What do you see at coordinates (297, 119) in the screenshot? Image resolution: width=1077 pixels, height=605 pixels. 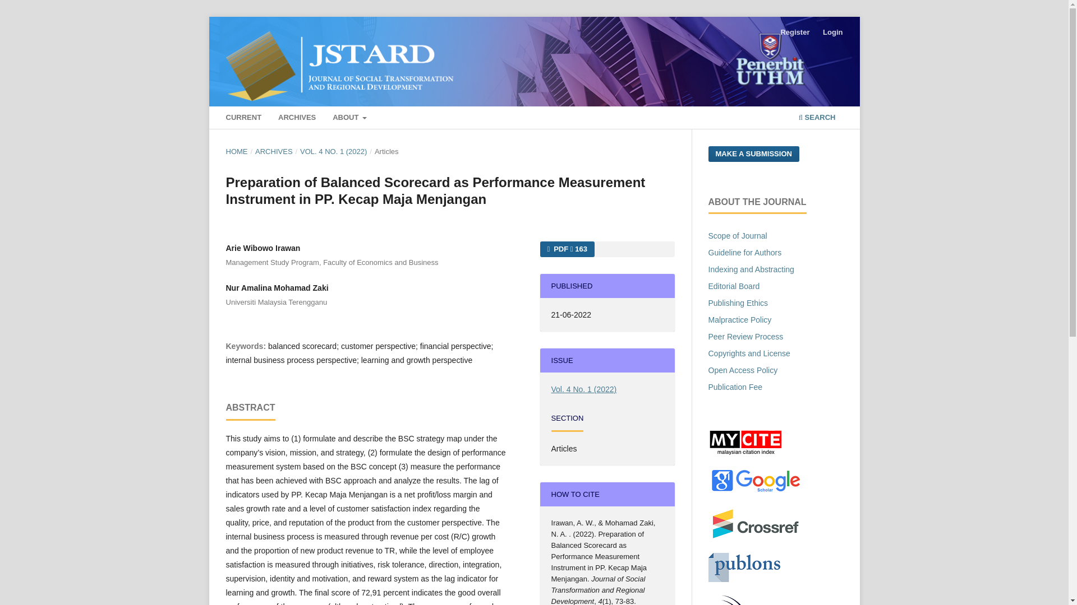 I see `ARCHIVES` at bounding box center [297, 119].